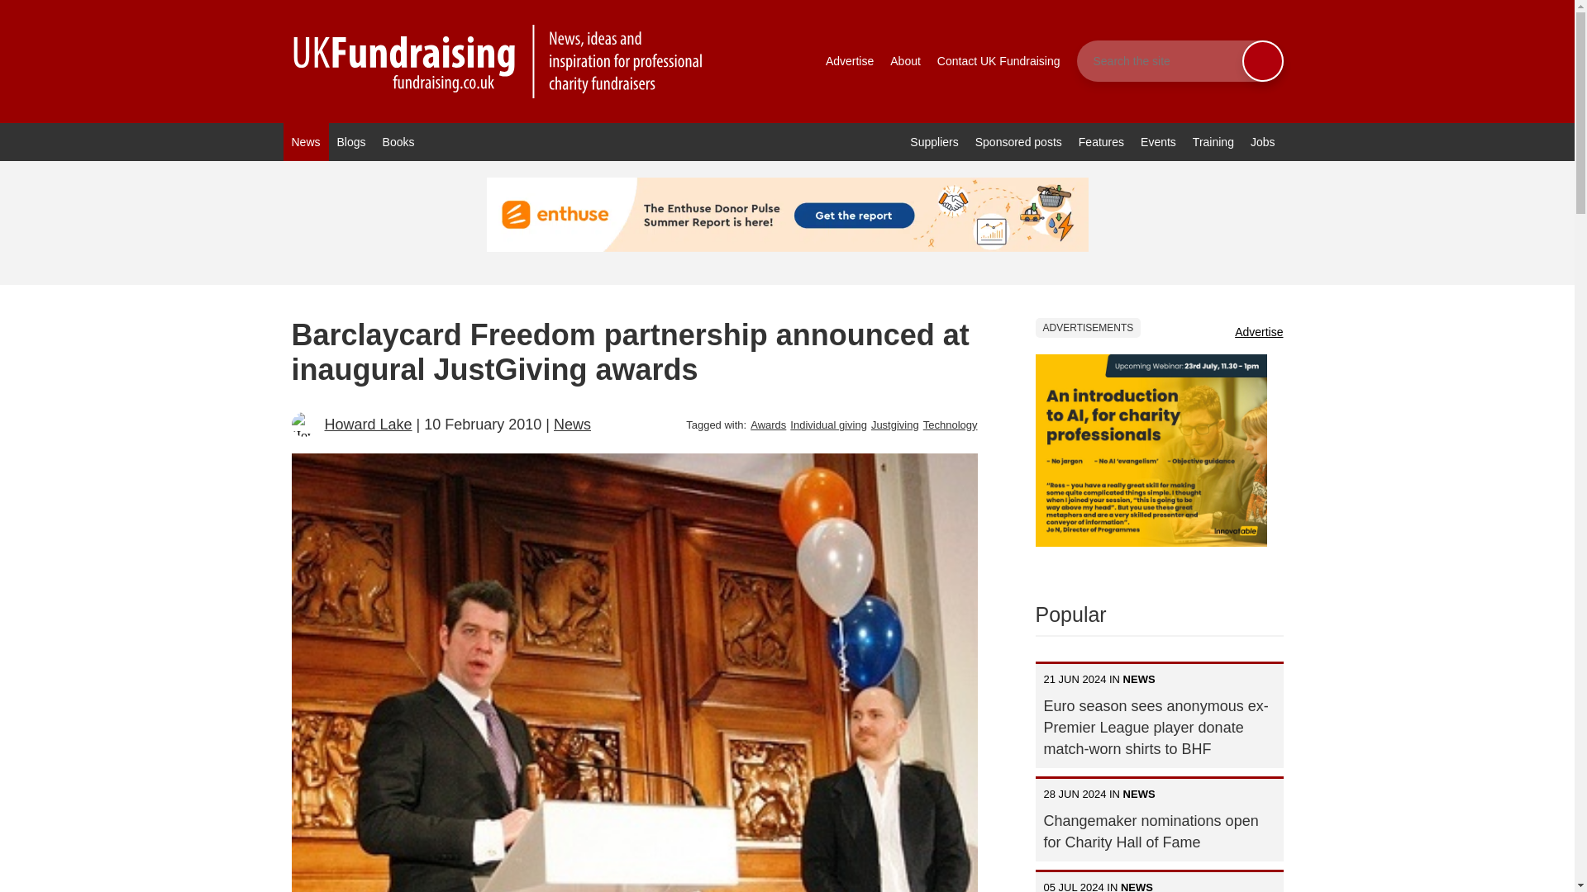 This screenshot has width=1587, height=892. What do you see at coordinates (1018, 142) in the screenshot?
I see `Sponsored posts` at bounding box center [1018, 142].